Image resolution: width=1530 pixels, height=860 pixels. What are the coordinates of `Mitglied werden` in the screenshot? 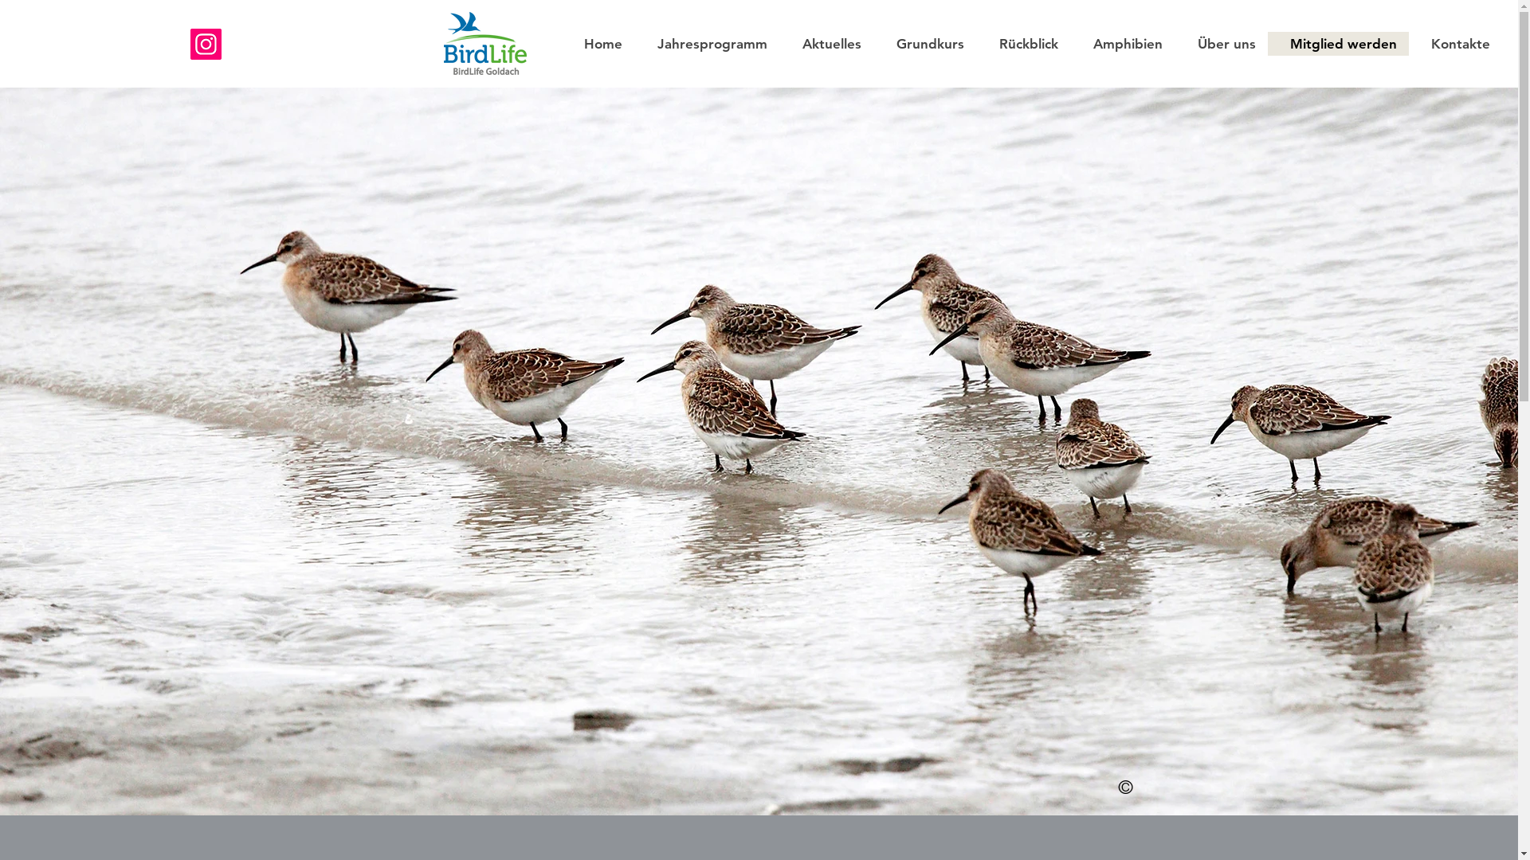 It's located at (1339, 44).